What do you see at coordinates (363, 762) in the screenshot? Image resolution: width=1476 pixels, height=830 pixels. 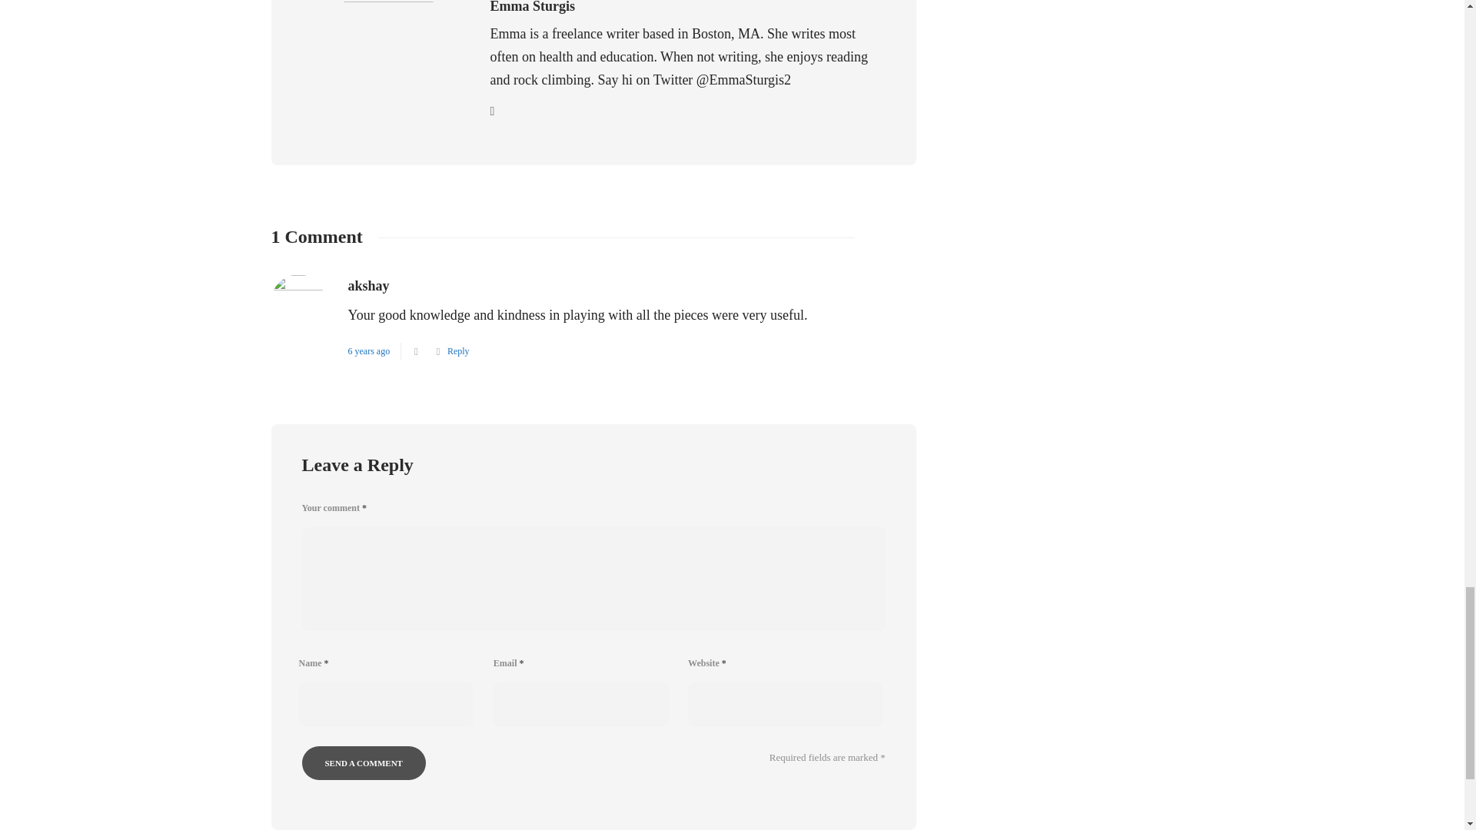 I see `Send a comment` at bounding box center [363, 762].